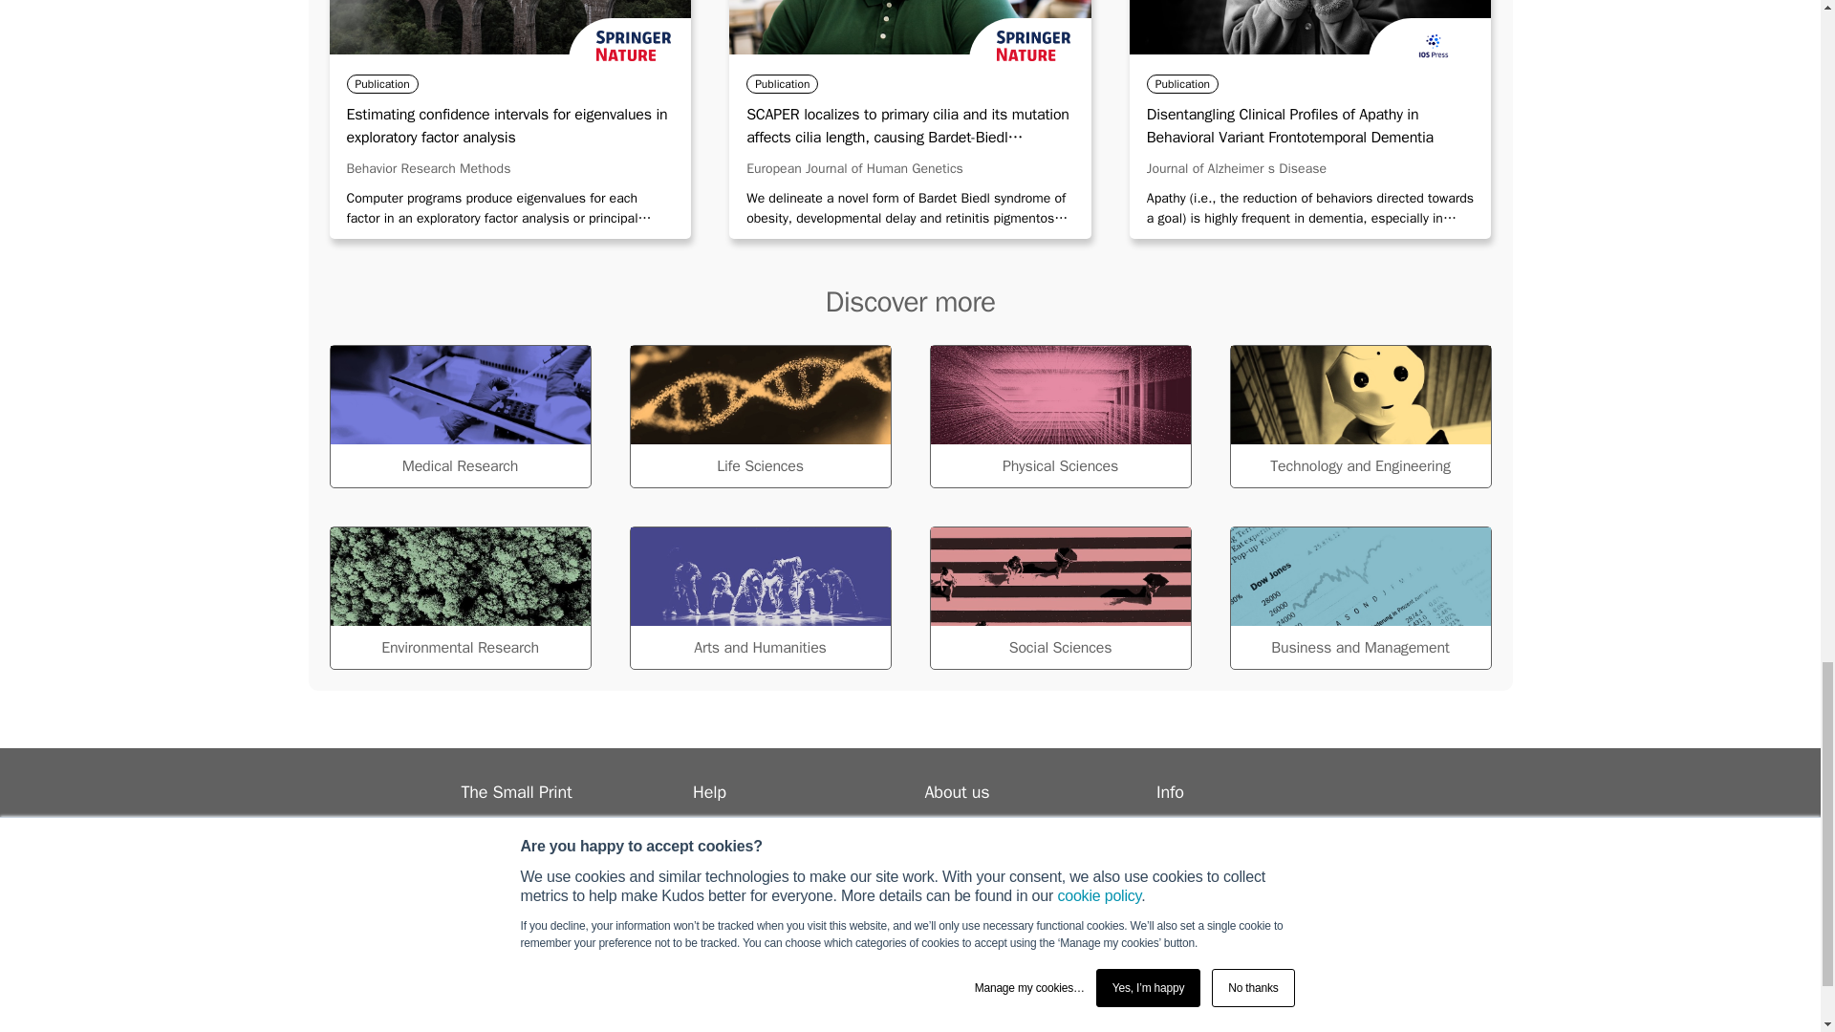 The width and height of the screenshot is (1835, 1032). Describe the element at coordinates (1059, 416) in the screenshot. I see `Physical Sciences` at that location.